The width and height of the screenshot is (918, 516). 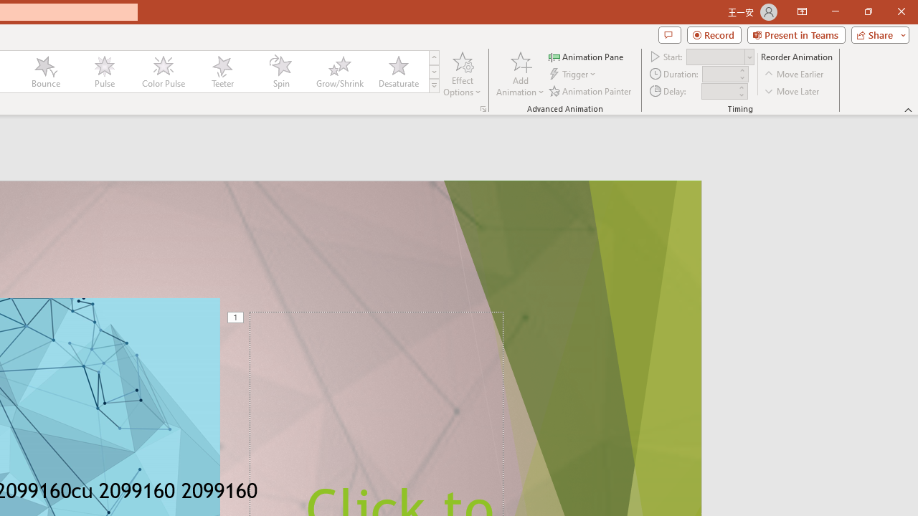 What do you see at coordinates (719, 91) in the screenshot?
I see `Animation Delay` at bounding box center [719, 91].